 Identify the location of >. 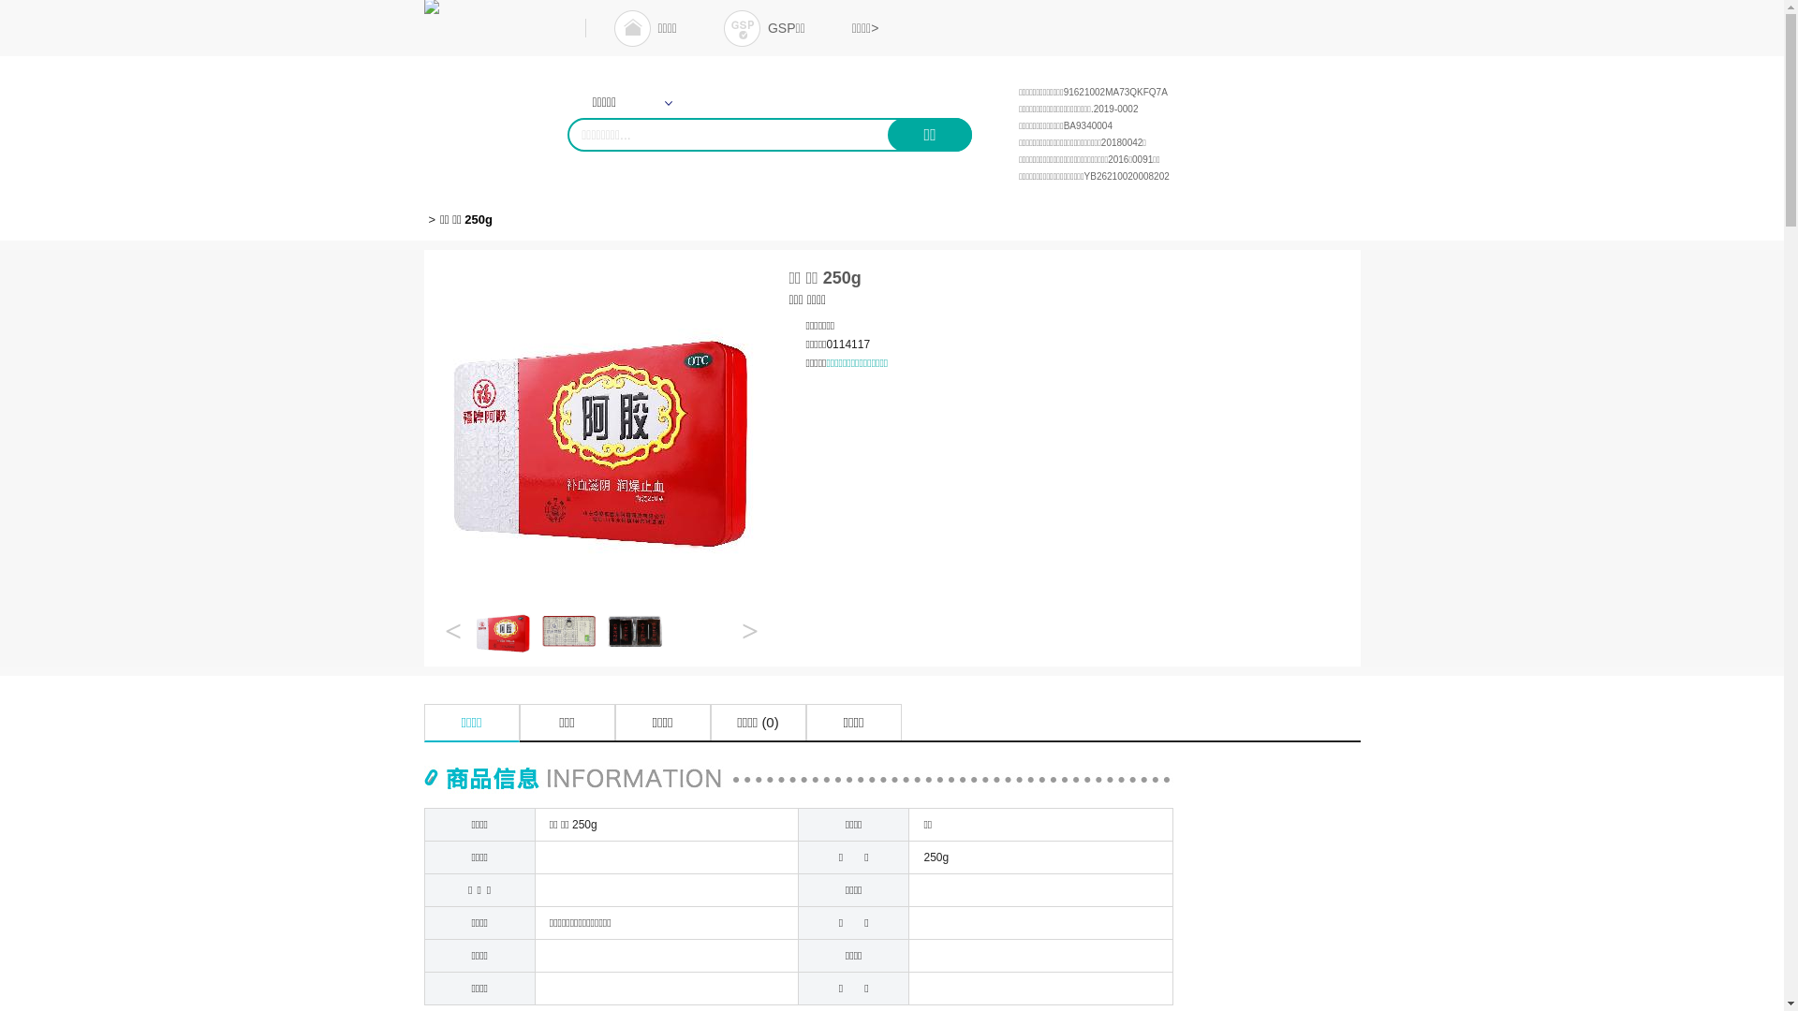
(749, 631).